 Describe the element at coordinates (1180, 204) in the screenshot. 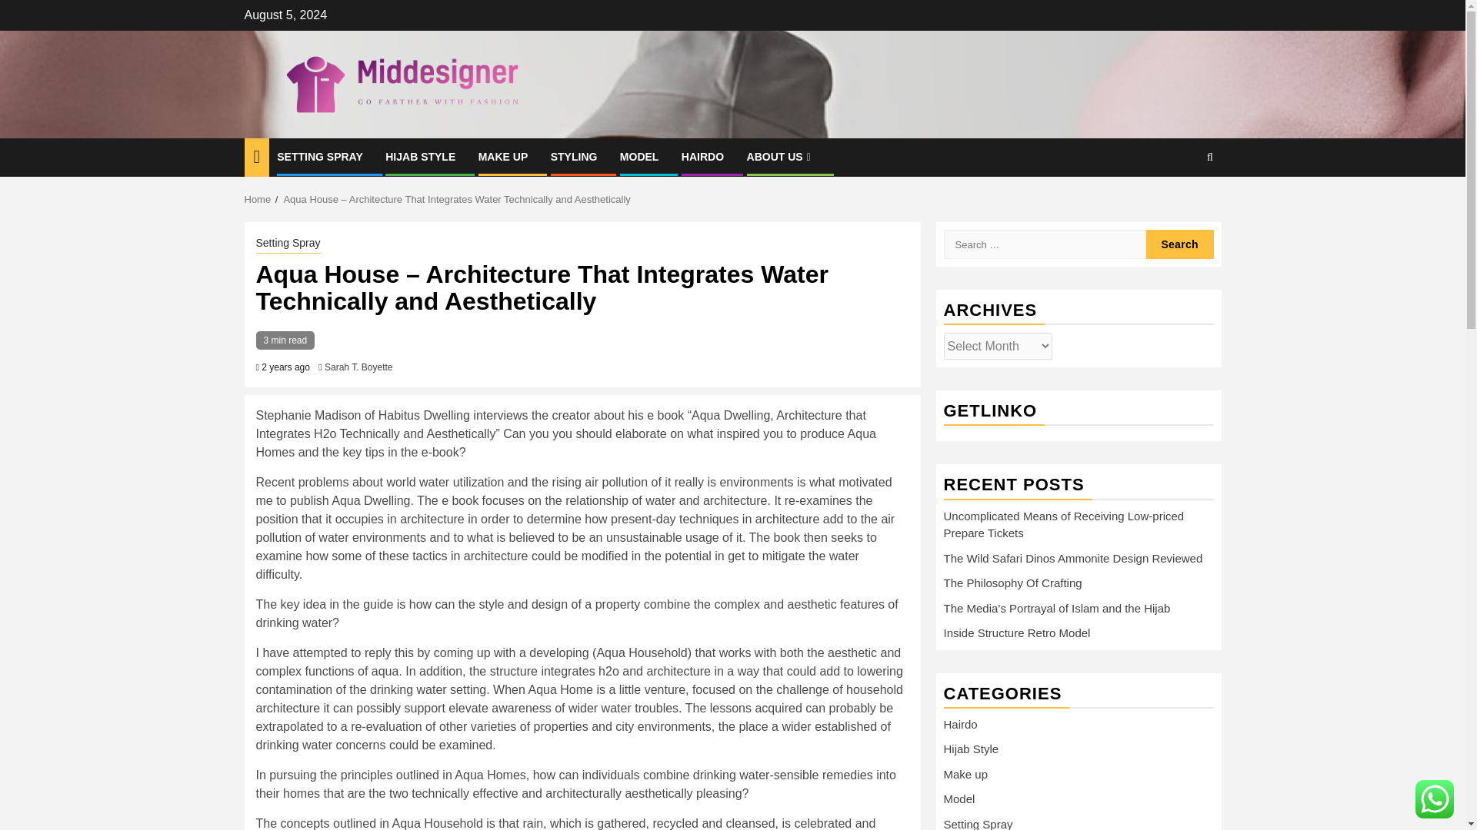

I see `Search` at that location.